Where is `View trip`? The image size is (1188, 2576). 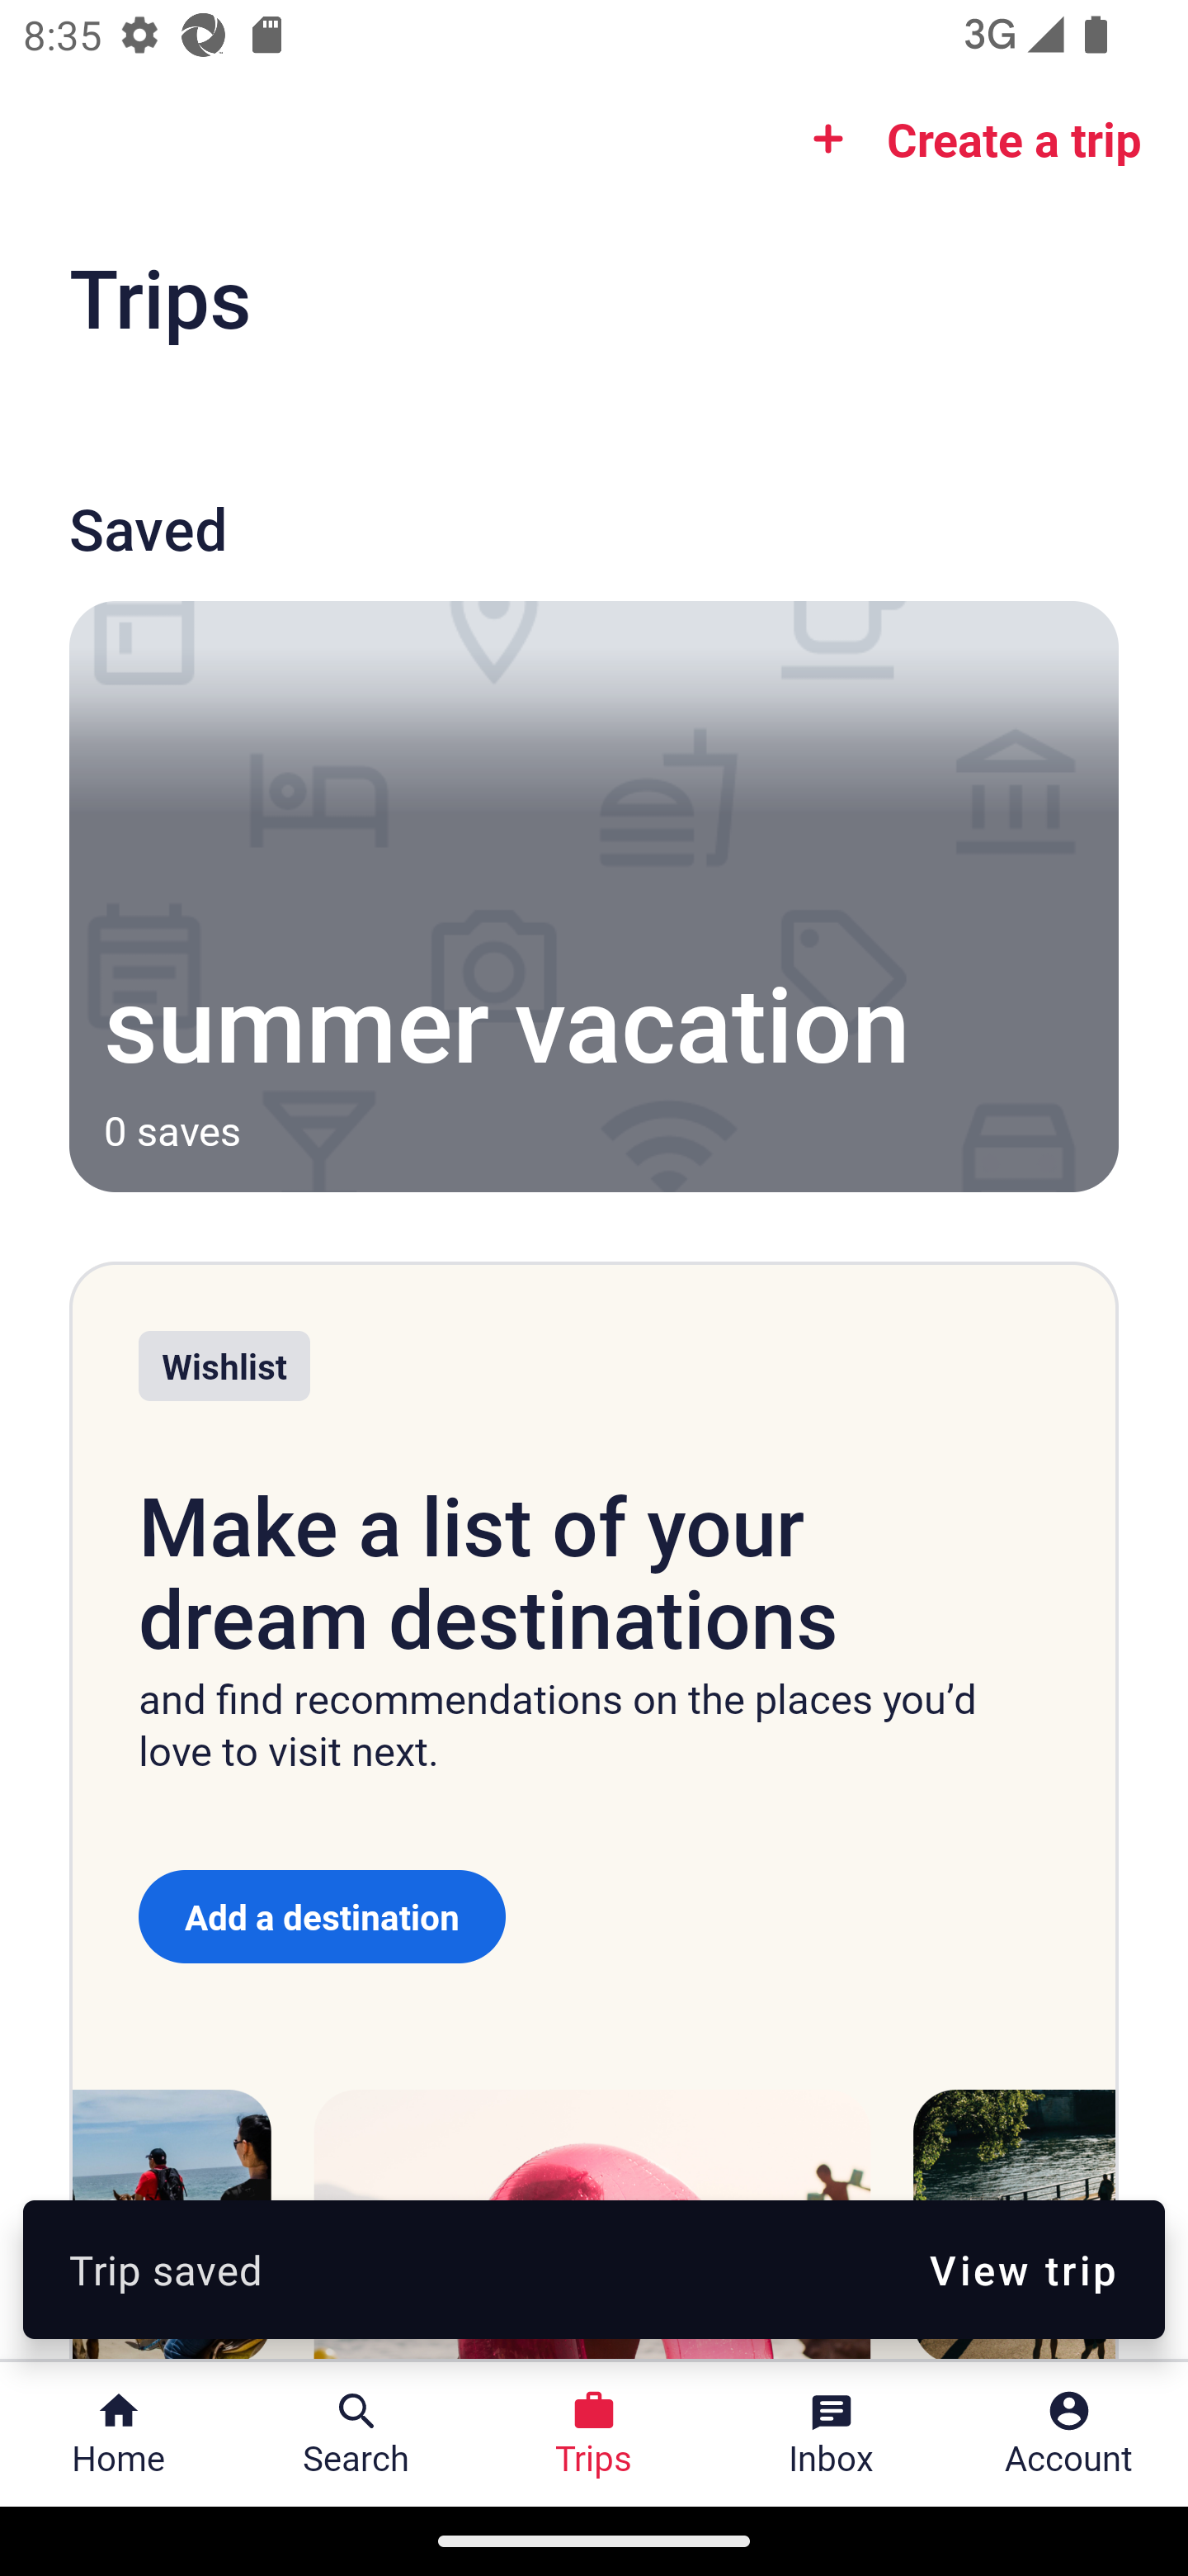 View trip is located at coordinates (1023, 2269).